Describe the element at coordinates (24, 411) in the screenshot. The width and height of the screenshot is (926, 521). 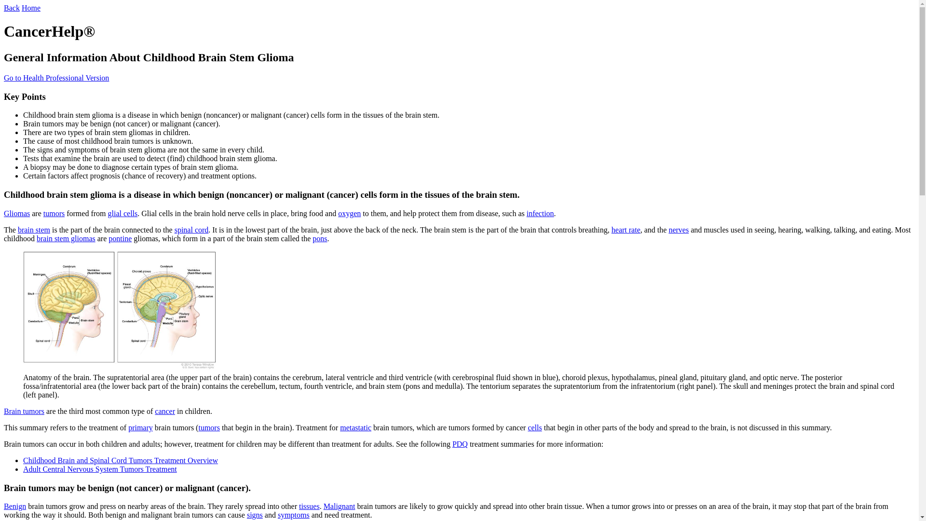
I see `Brain tumors` at that location.